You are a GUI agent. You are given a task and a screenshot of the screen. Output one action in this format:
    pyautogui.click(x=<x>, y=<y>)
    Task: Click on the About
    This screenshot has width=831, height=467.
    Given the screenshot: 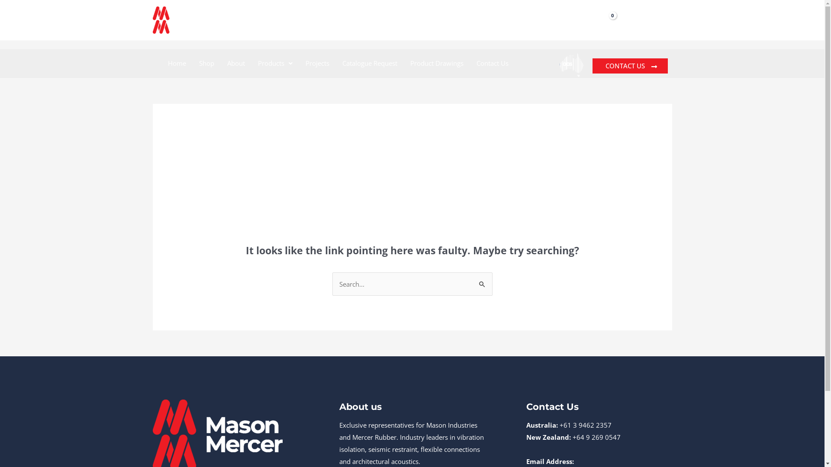 What is the action you would take?
    pyautogui.click(x=236, y=63)
    